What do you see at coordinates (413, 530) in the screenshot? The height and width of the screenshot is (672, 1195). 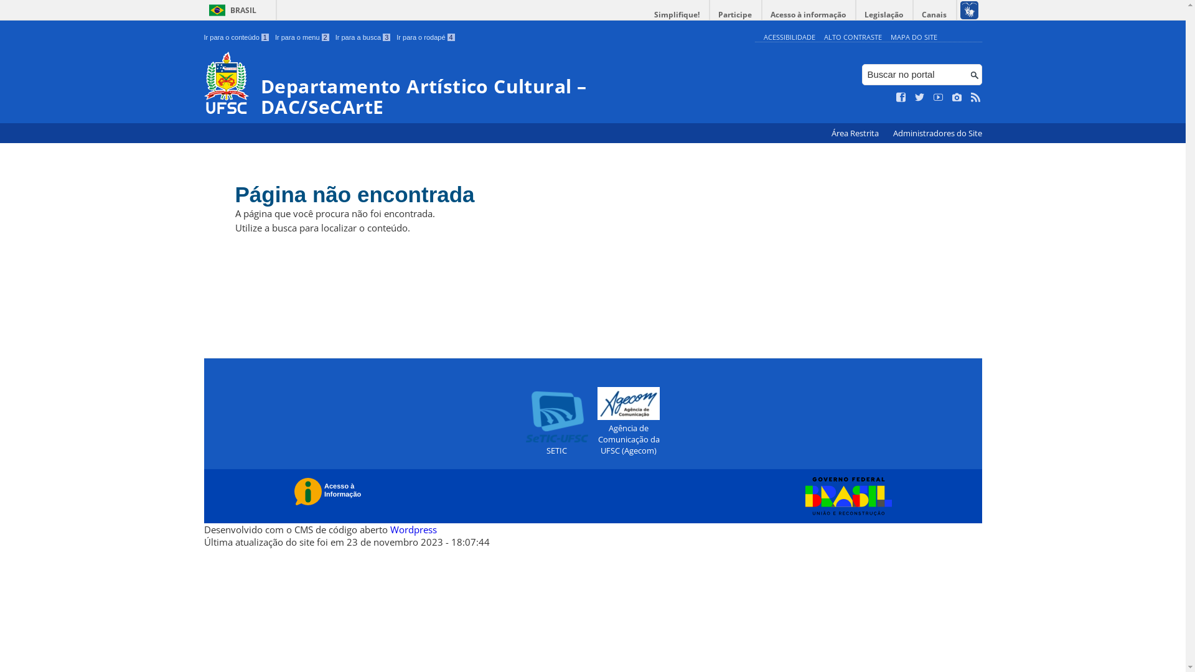 I see `Wordpress` at bounding box center [413, 530].